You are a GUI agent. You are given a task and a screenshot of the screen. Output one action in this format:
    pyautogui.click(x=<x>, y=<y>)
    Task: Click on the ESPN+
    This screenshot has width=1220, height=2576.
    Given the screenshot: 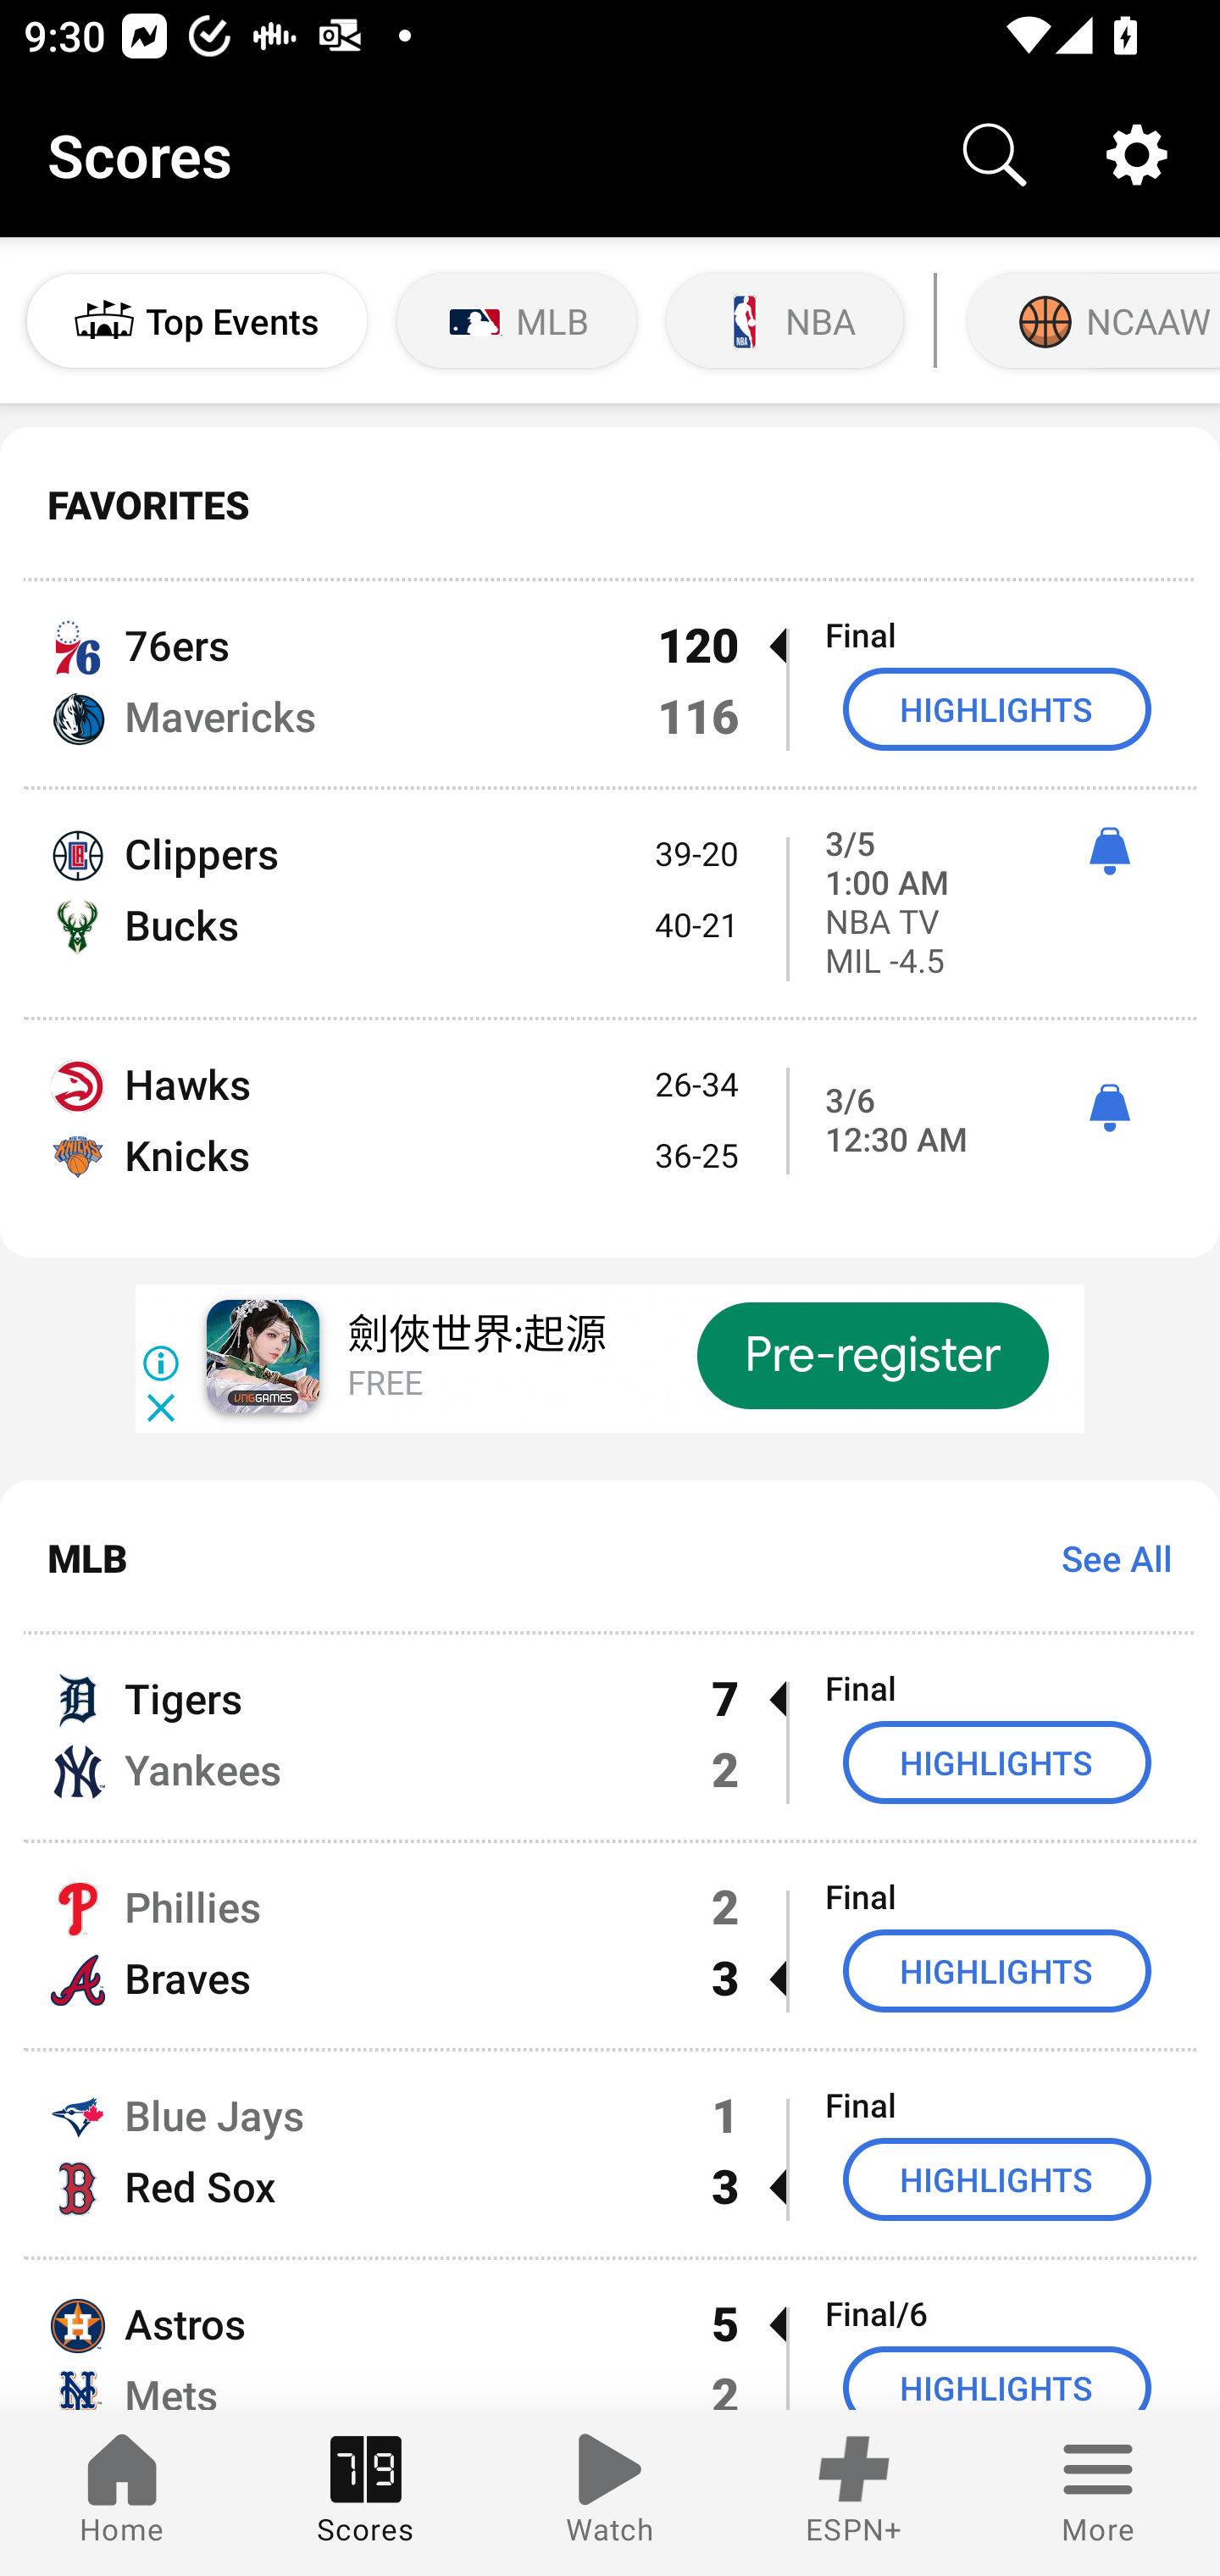 What is the action you would take?
    pyautogui.click(x=854, y=2493)
    